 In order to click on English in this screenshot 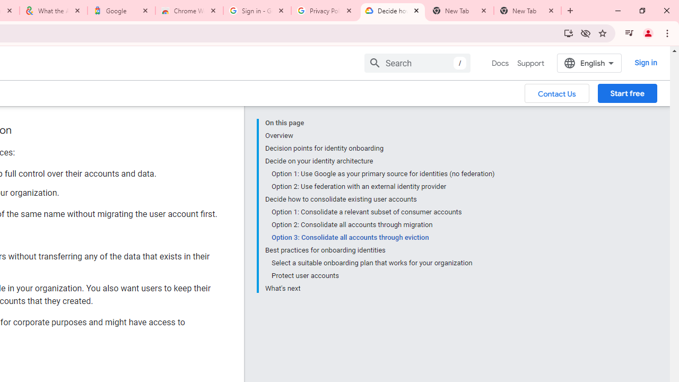, I will do `click(589, 63)`.